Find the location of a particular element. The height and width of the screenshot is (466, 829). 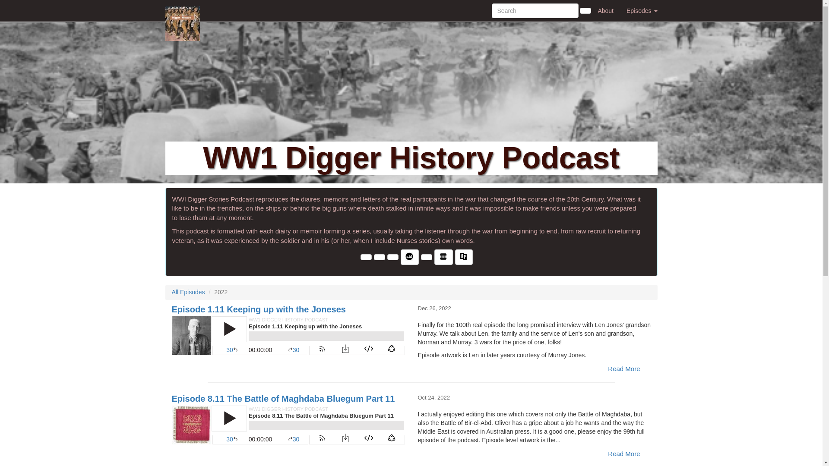

Episode 8.11 The Battle of Maghdaba Bluegum Part 11 is located at coordinates (288, 425).